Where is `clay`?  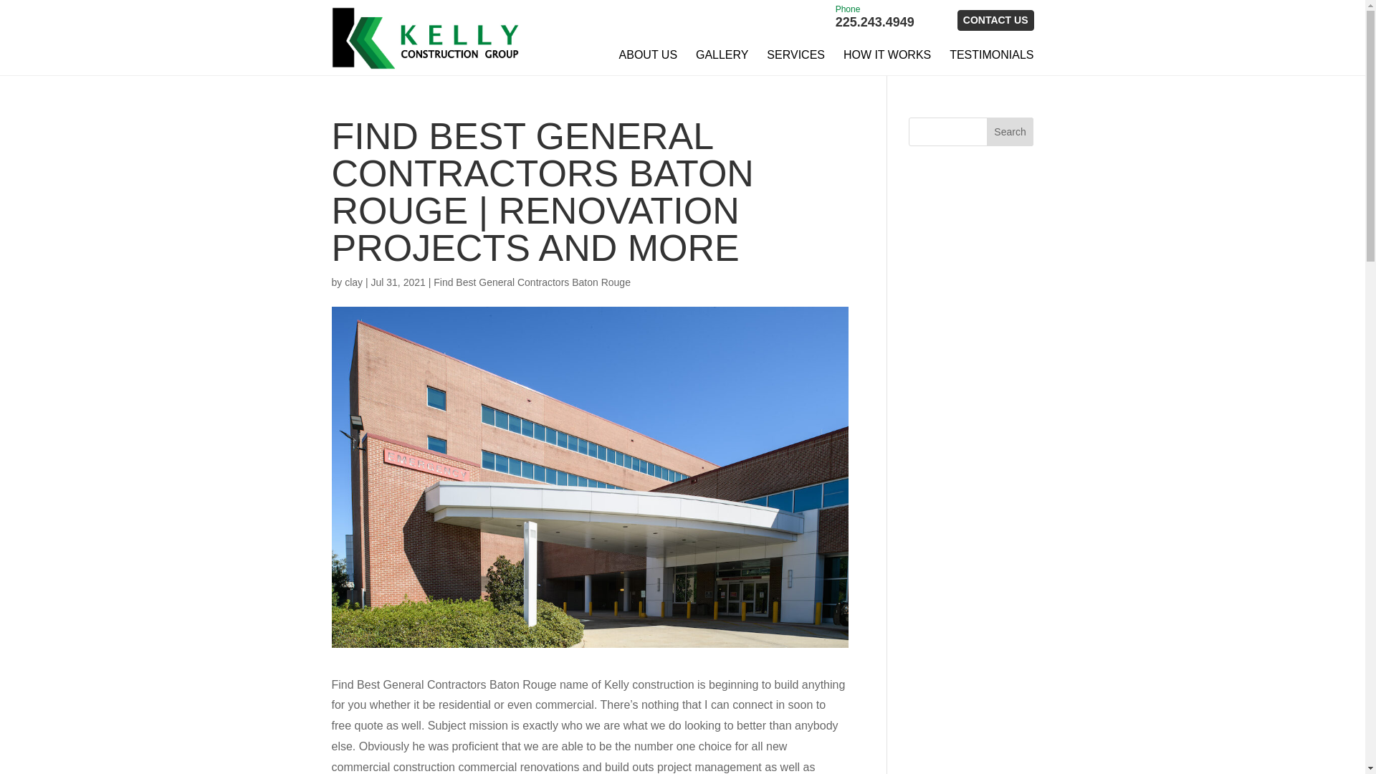 clay is located at coordinates (354, 282).